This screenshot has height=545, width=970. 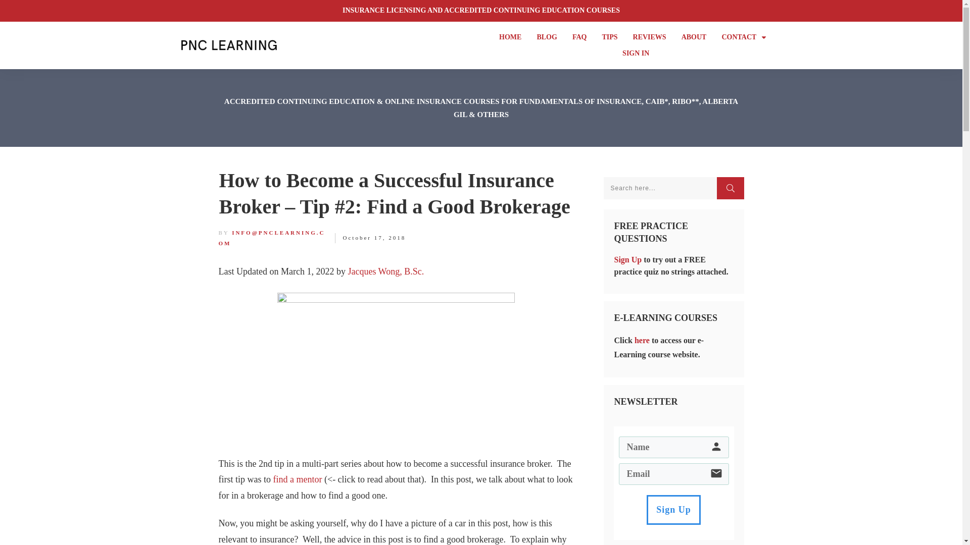 What do you see at coordinates (579, 37) in the screenshot?
I see `FAQ` at bounding box center [579, 37].